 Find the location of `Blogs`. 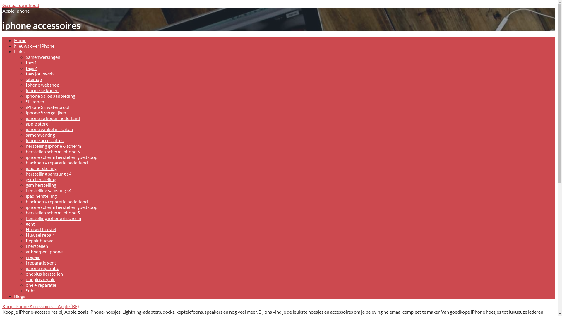

Blogs is located at coordinates (20, 296).